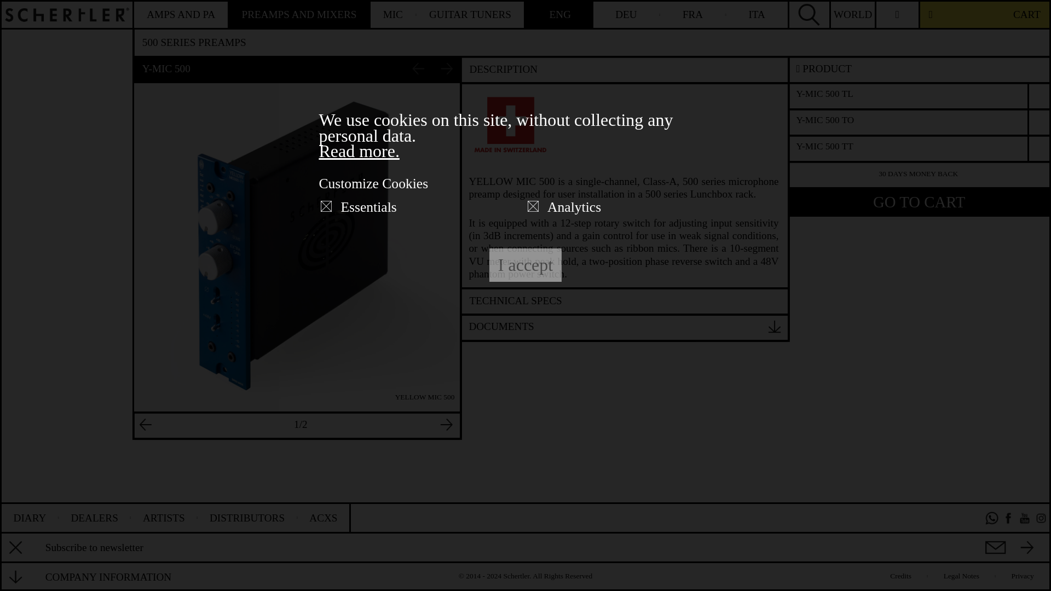 The height and width of the screenshot is (591, 1051). Describe the element at coordinates (574, 207) in the screenshot. I see `Cookies related to site visits, browser types, etc.` at that location.